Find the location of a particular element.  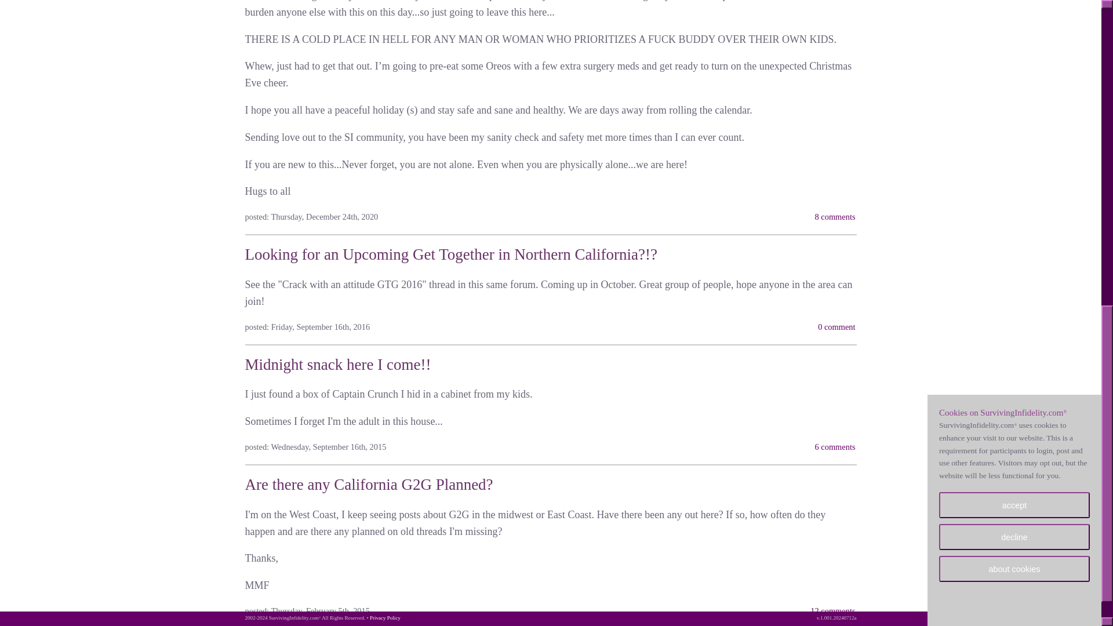

0 comment is located at coordinates (836, 327).